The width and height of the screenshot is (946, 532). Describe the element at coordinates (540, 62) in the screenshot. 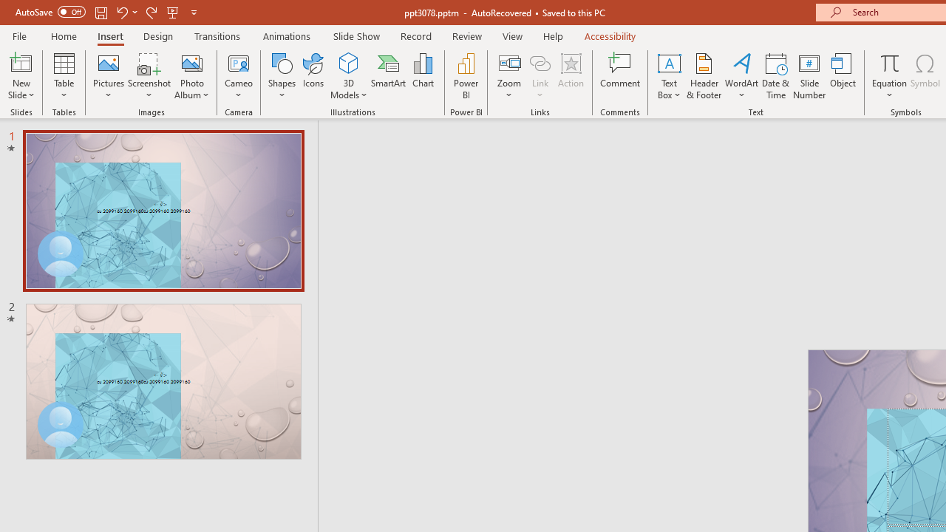

I see `Link` at that location.